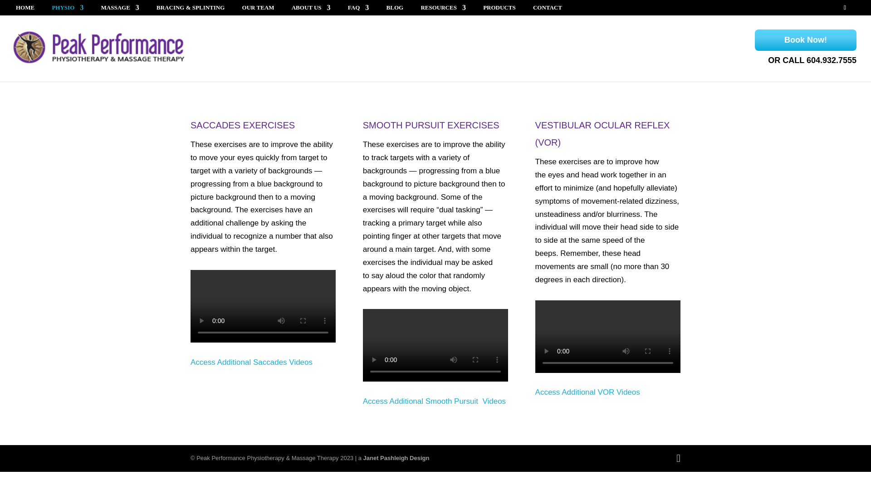 This screenshot has width=871, height=490. I want to click on PHYSIO, so click(67, 10).